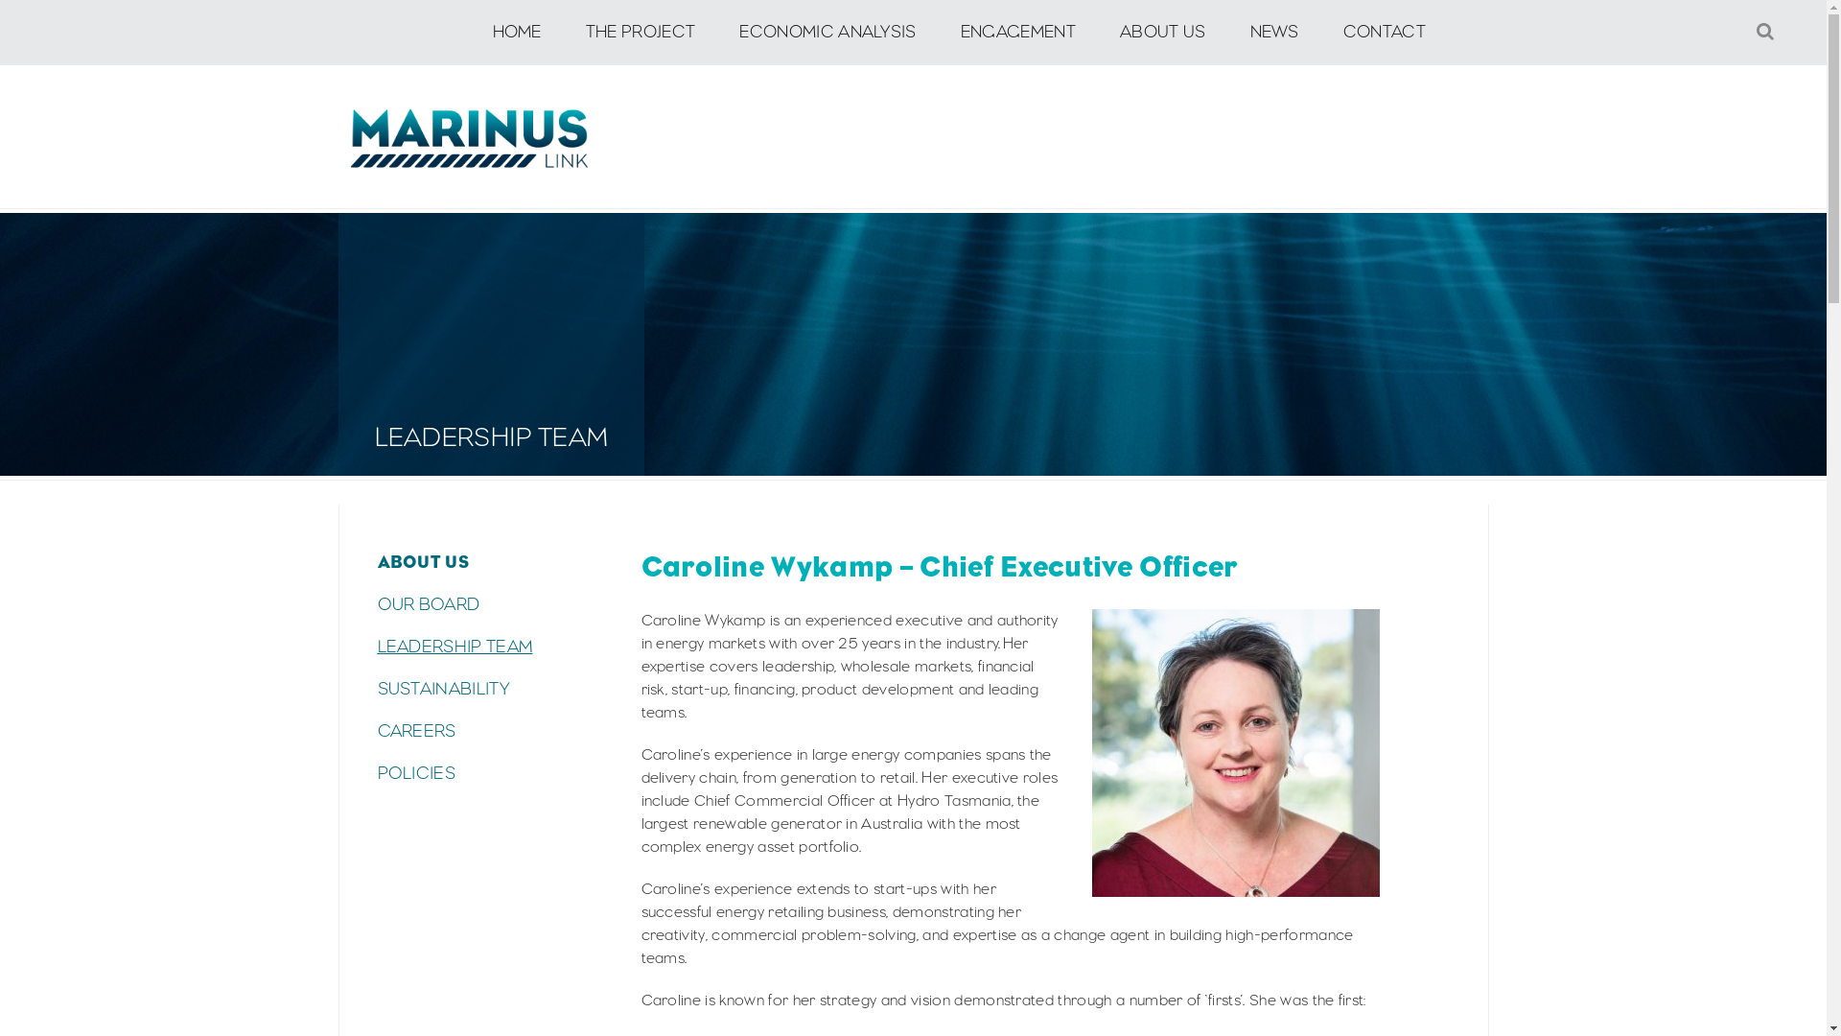 The width and height of the screenshot is (1841, 1036). What do you see at coordinates (470, 138) in the screenshot?
I see ` ` at bounding box center [470, 138].